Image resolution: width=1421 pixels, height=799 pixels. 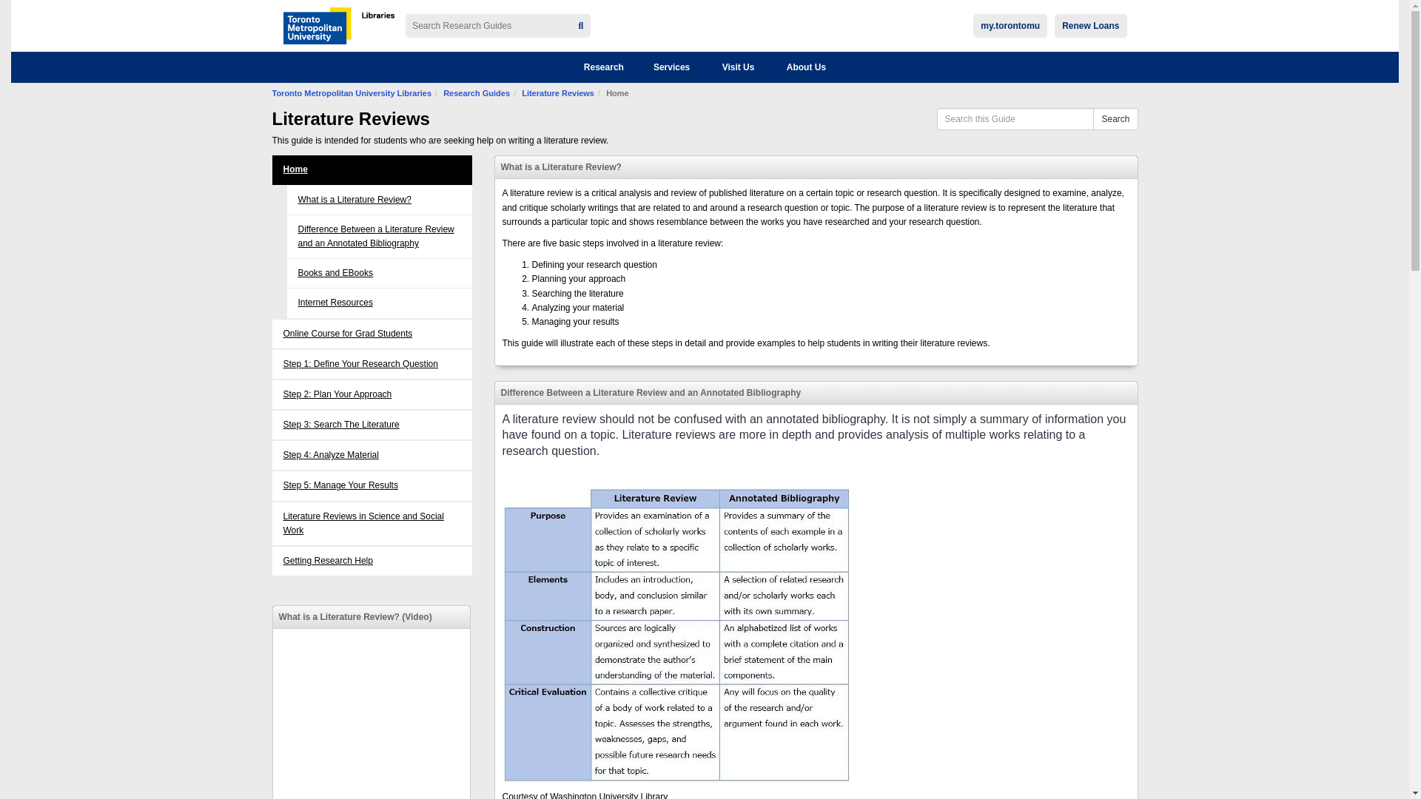 What do you see at coordinates (1010, 25) in the screenshot?
I see `my.torontomu` at bounding box center [1010, 25].